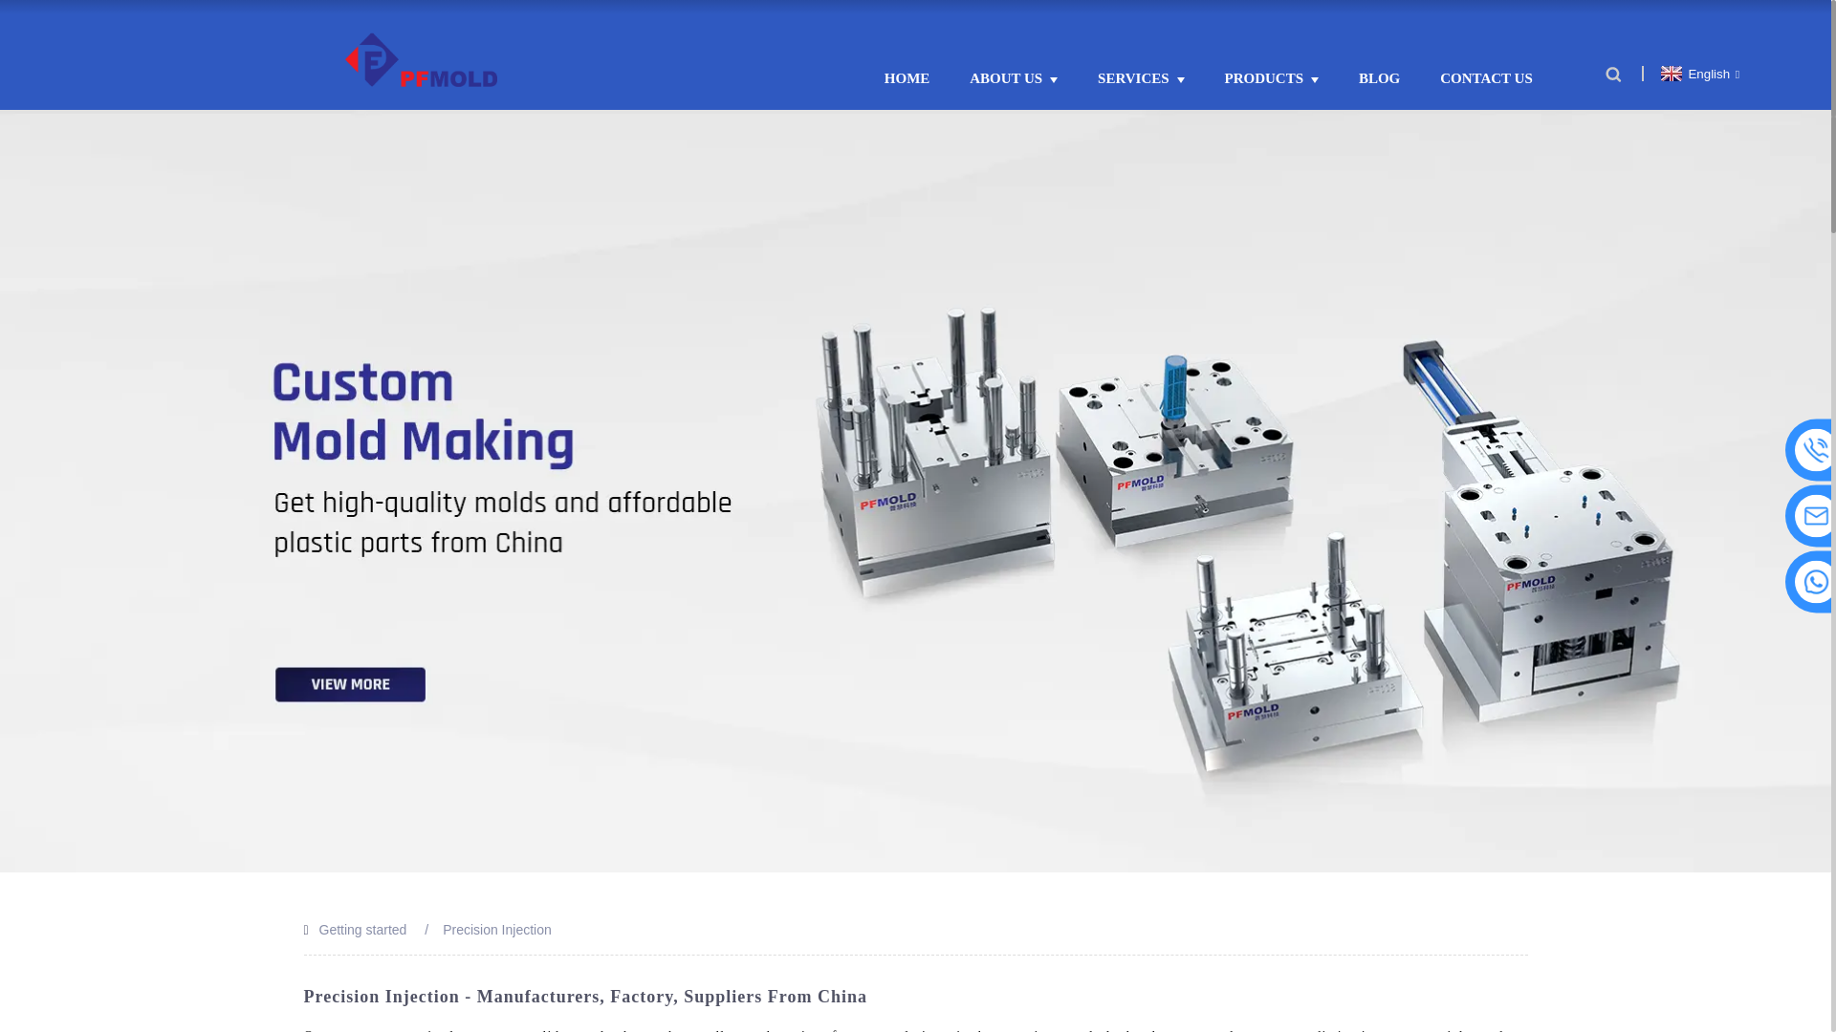 The height and width of the screenshot is (1032, 1836). What do you see at coordinates (1013, 78) in the screenshot?
I see `ABOUT US` at bounding box center [1013, 78].